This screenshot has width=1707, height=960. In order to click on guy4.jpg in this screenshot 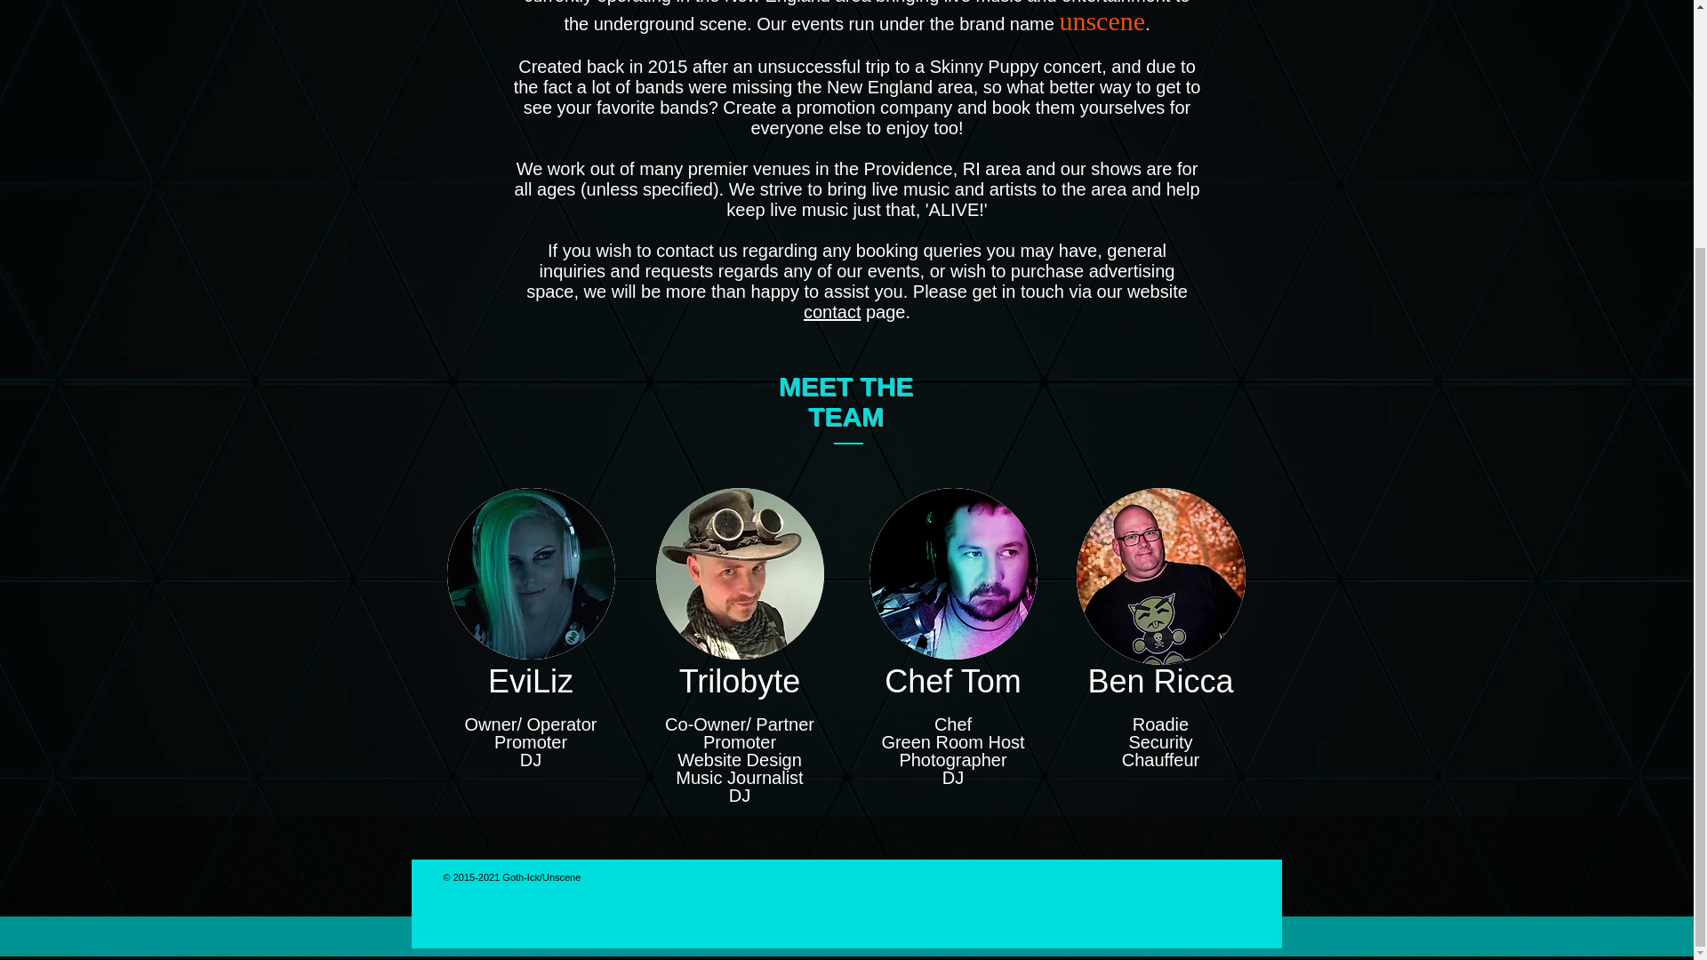, I will do `click(953, 572)`.